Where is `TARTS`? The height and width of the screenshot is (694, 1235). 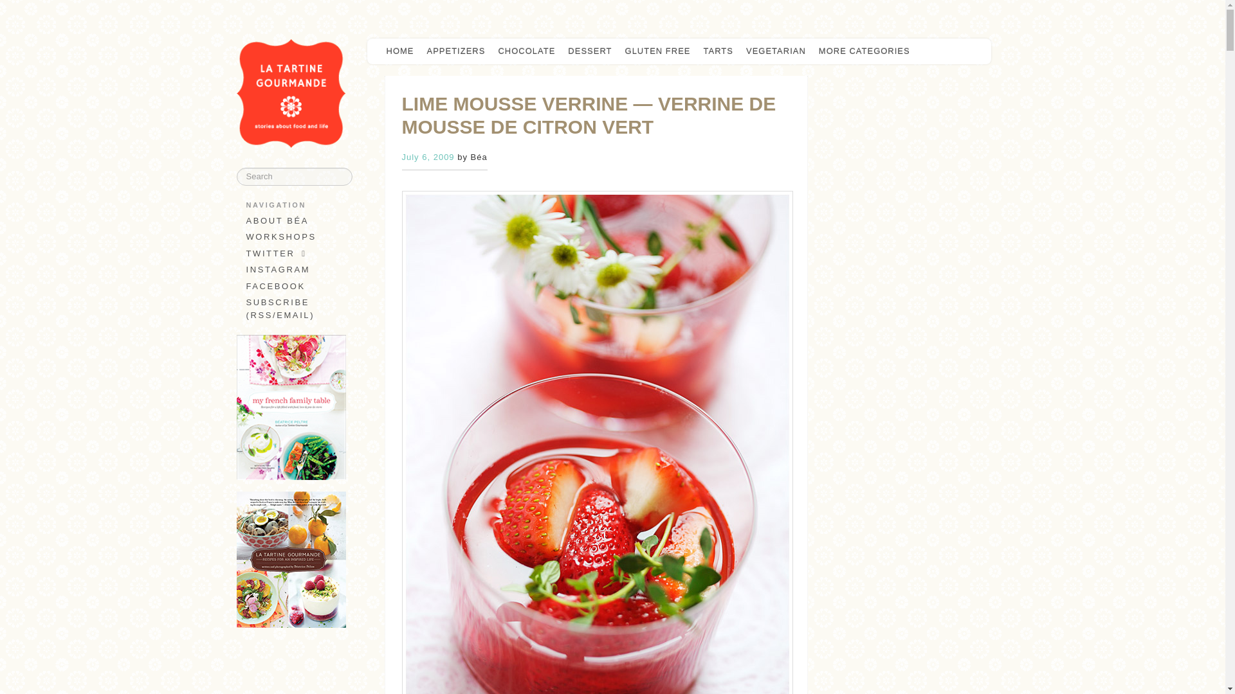
TARTS is located at coordinates (718, 51).